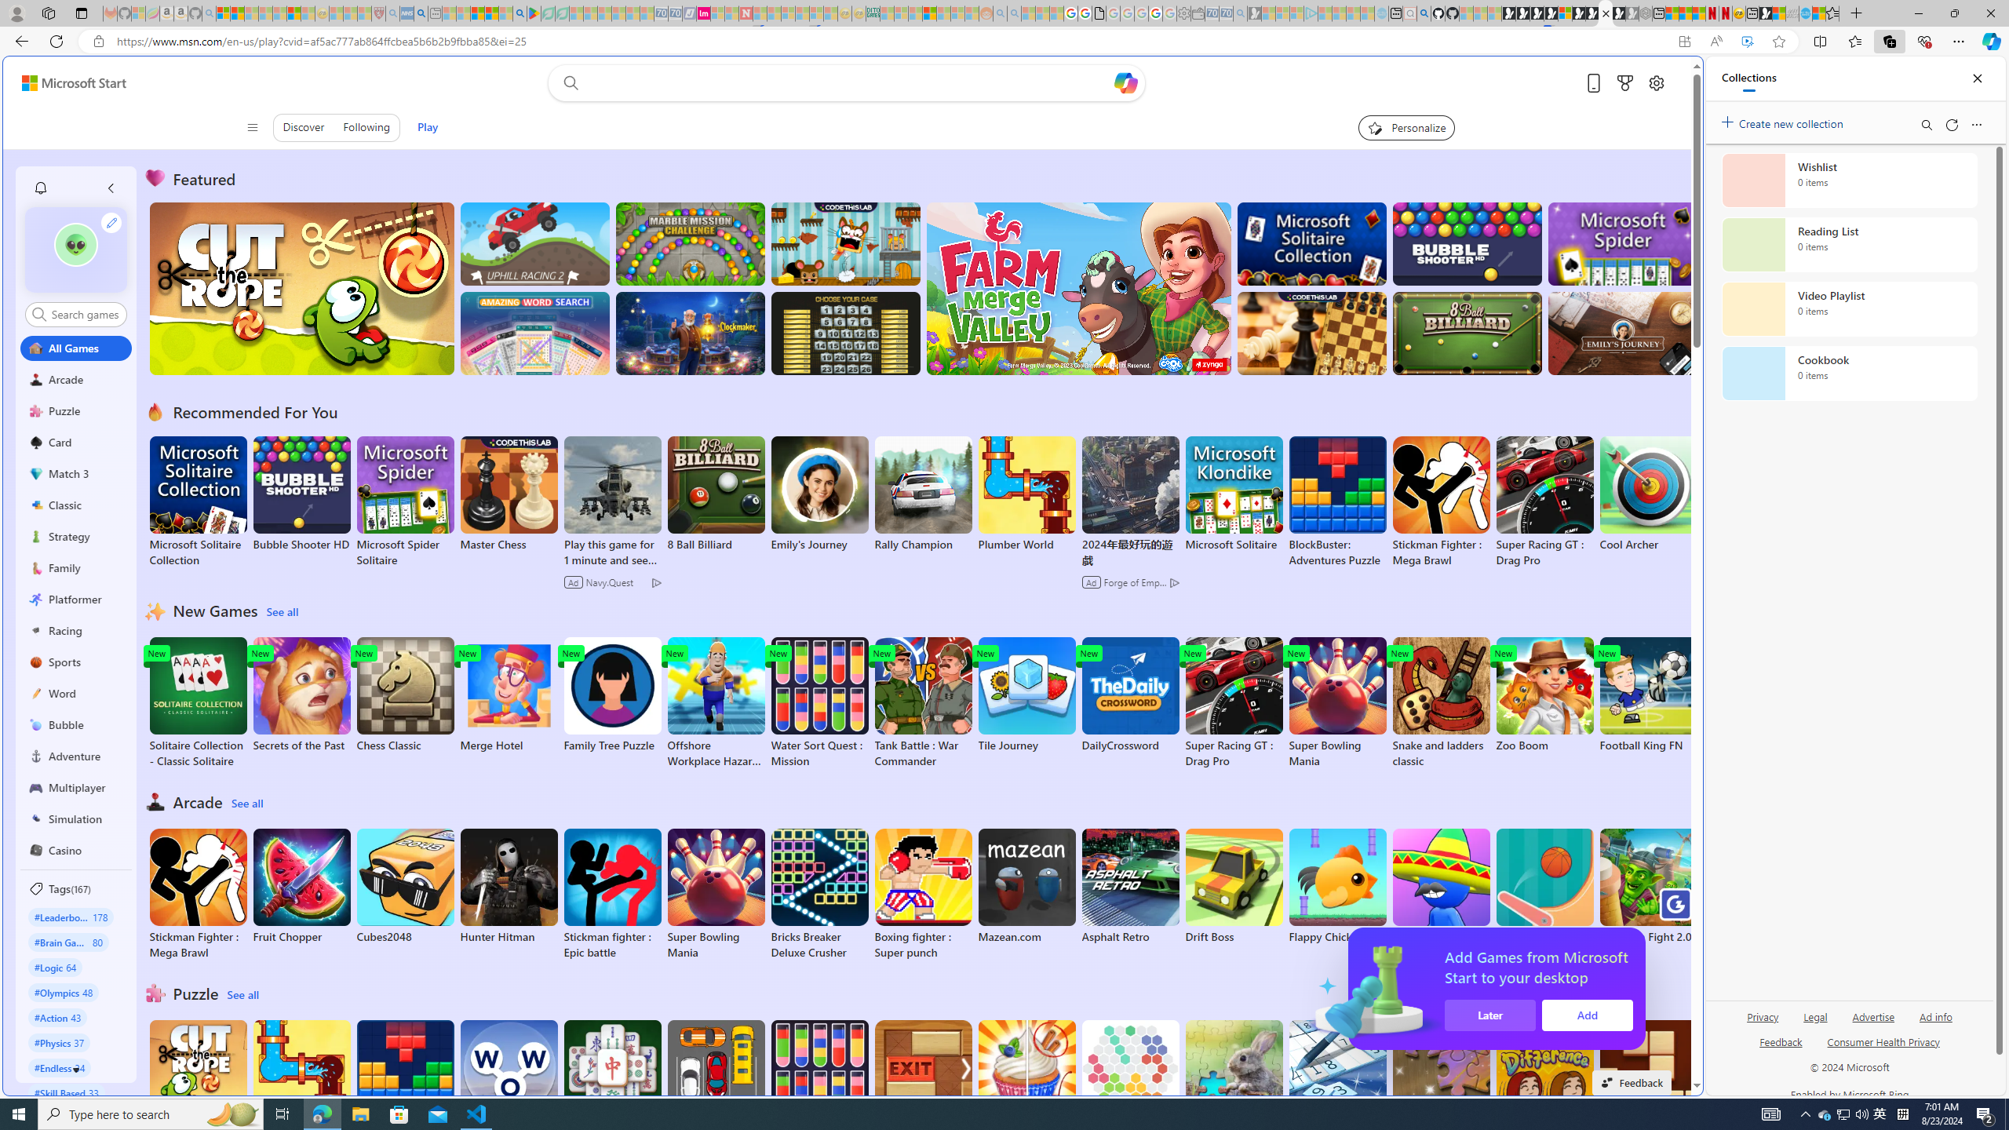  I want to click on Microsoft Sudoku, so click(1336, 1078).